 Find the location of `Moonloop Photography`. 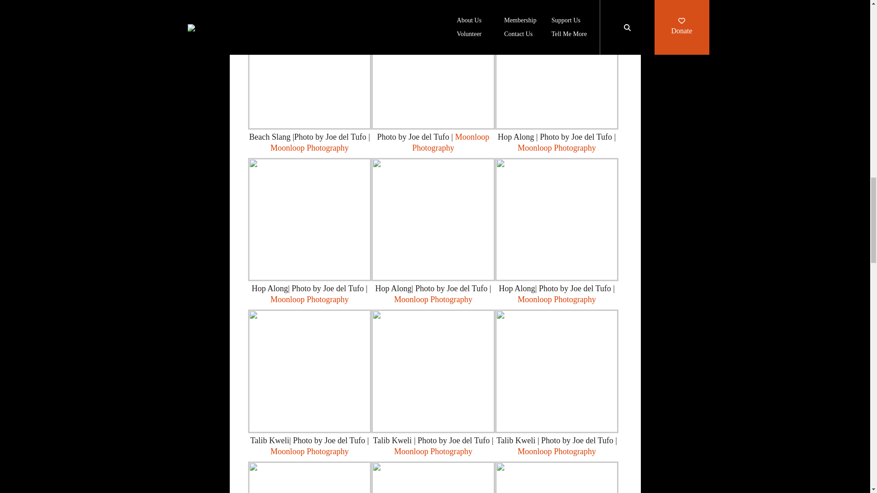

Moonloop Photography is located at coordinates (556, 148).